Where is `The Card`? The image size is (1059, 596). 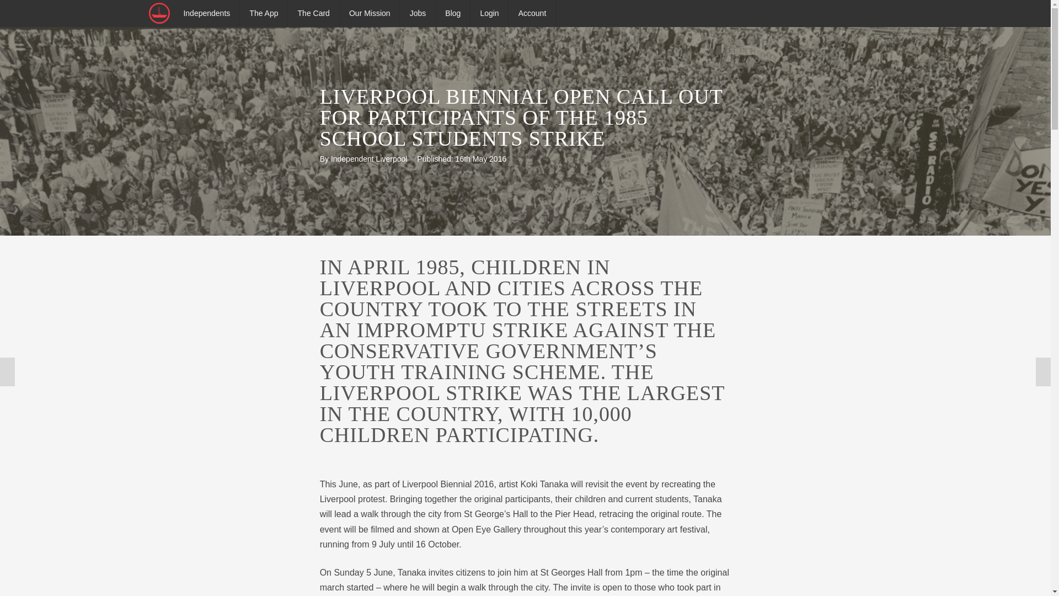 The Card is located at coordinates (314, 13).